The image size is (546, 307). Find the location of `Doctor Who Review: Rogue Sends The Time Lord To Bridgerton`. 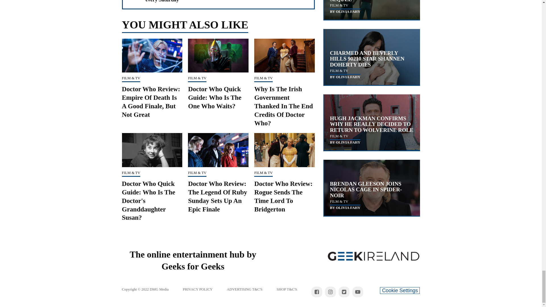

Doctor Who Review: Rogue Sends The Time Lord To Bridgerton is located at coordinates (283, 196).